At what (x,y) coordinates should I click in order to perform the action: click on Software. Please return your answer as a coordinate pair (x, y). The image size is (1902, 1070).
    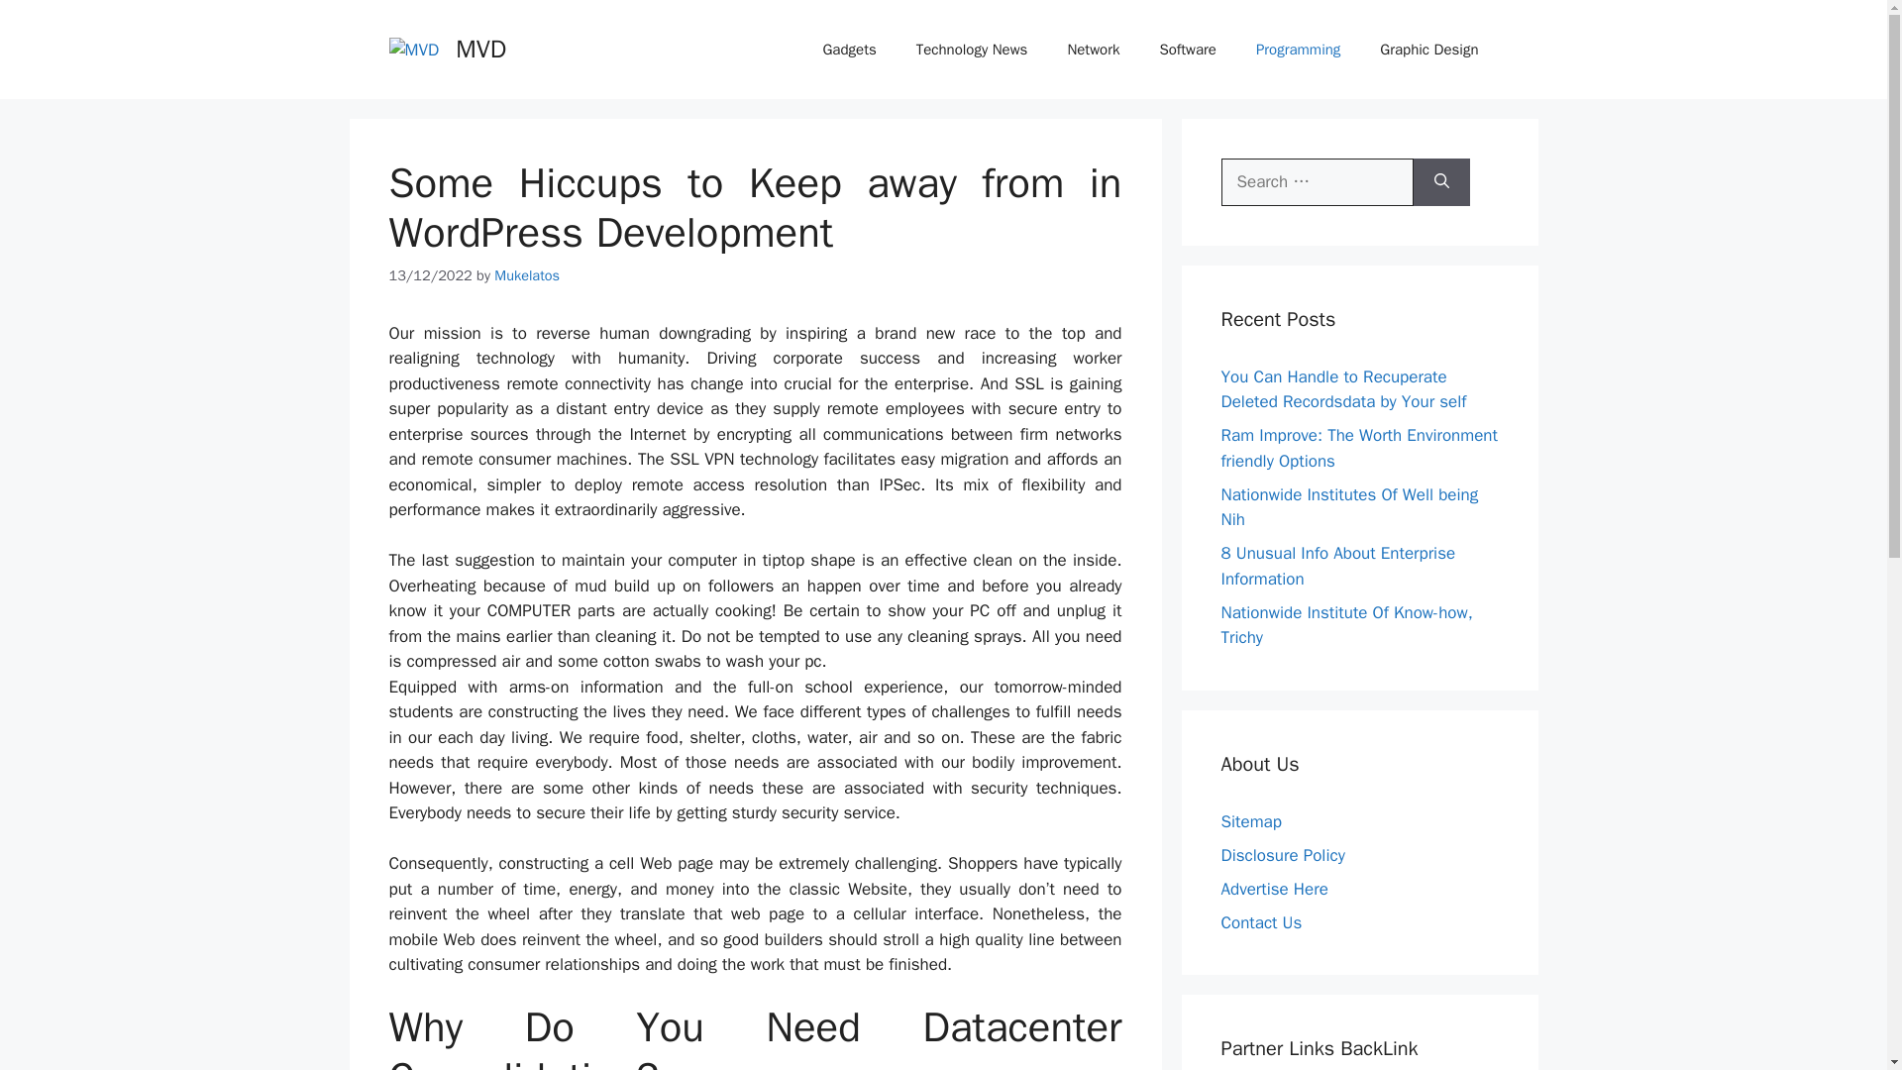
    Looking at the image, I should click on (1188, 50).